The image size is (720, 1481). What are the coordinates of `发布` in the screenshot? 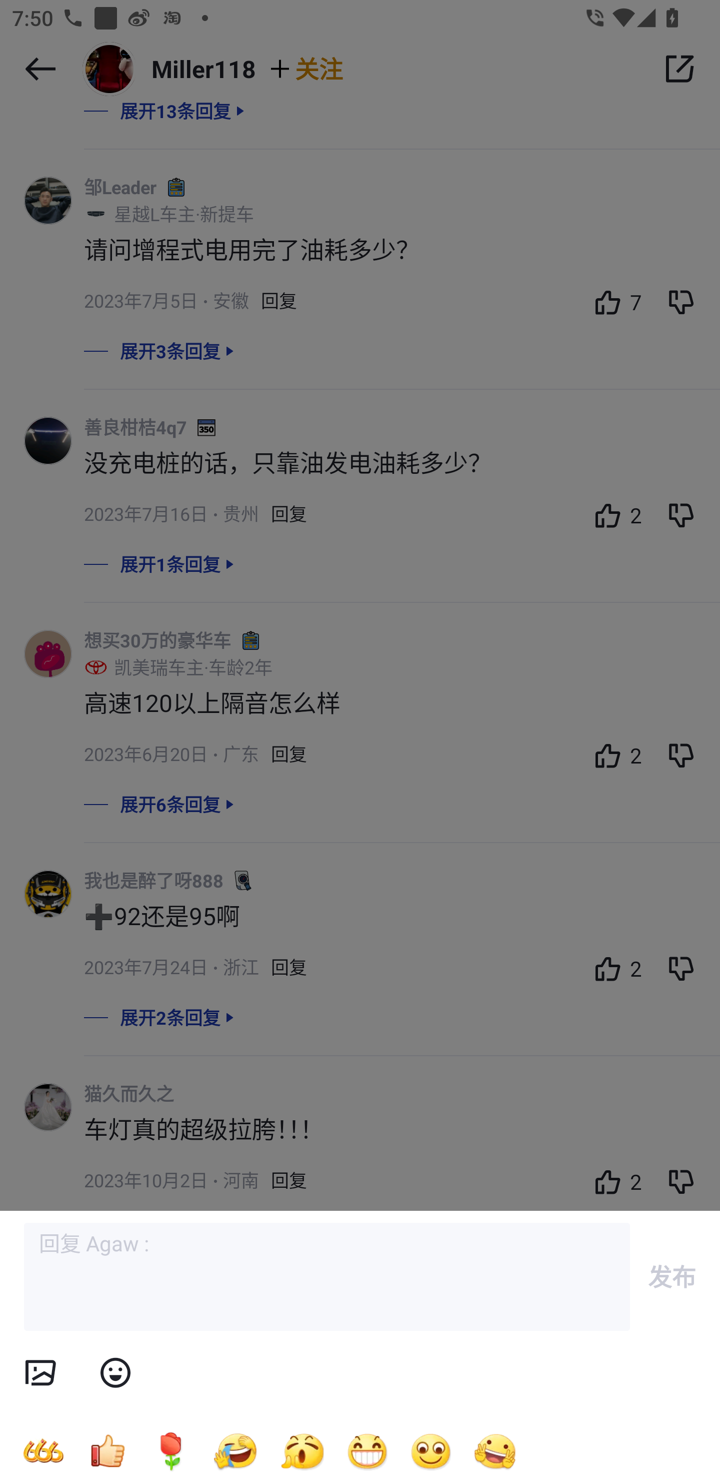 It's located at (672, 1276).